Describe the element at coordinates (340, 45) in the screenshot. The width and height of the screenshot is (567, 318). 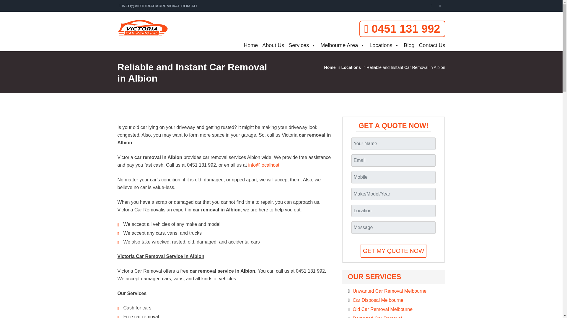
I see `Melbourne Area` at that location.